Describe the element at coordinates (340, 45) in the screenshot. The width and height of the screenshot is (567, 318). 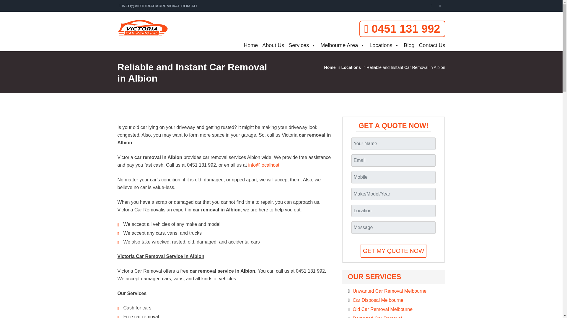
I see `Melbourne Area` at that location.